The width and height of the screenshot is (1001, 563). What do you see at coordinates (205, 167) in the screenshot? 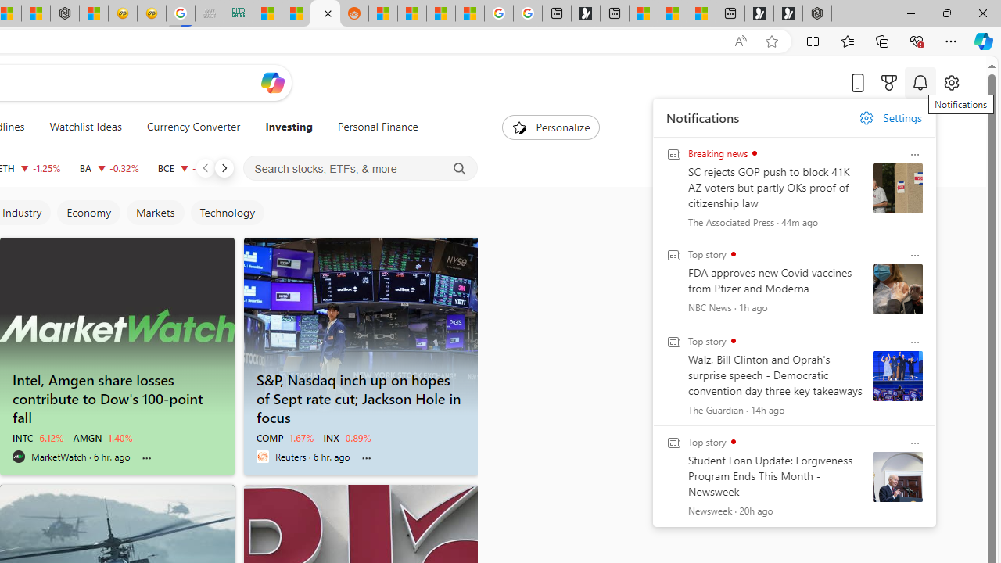
I see `Previous` at bounding box center [205, 167].